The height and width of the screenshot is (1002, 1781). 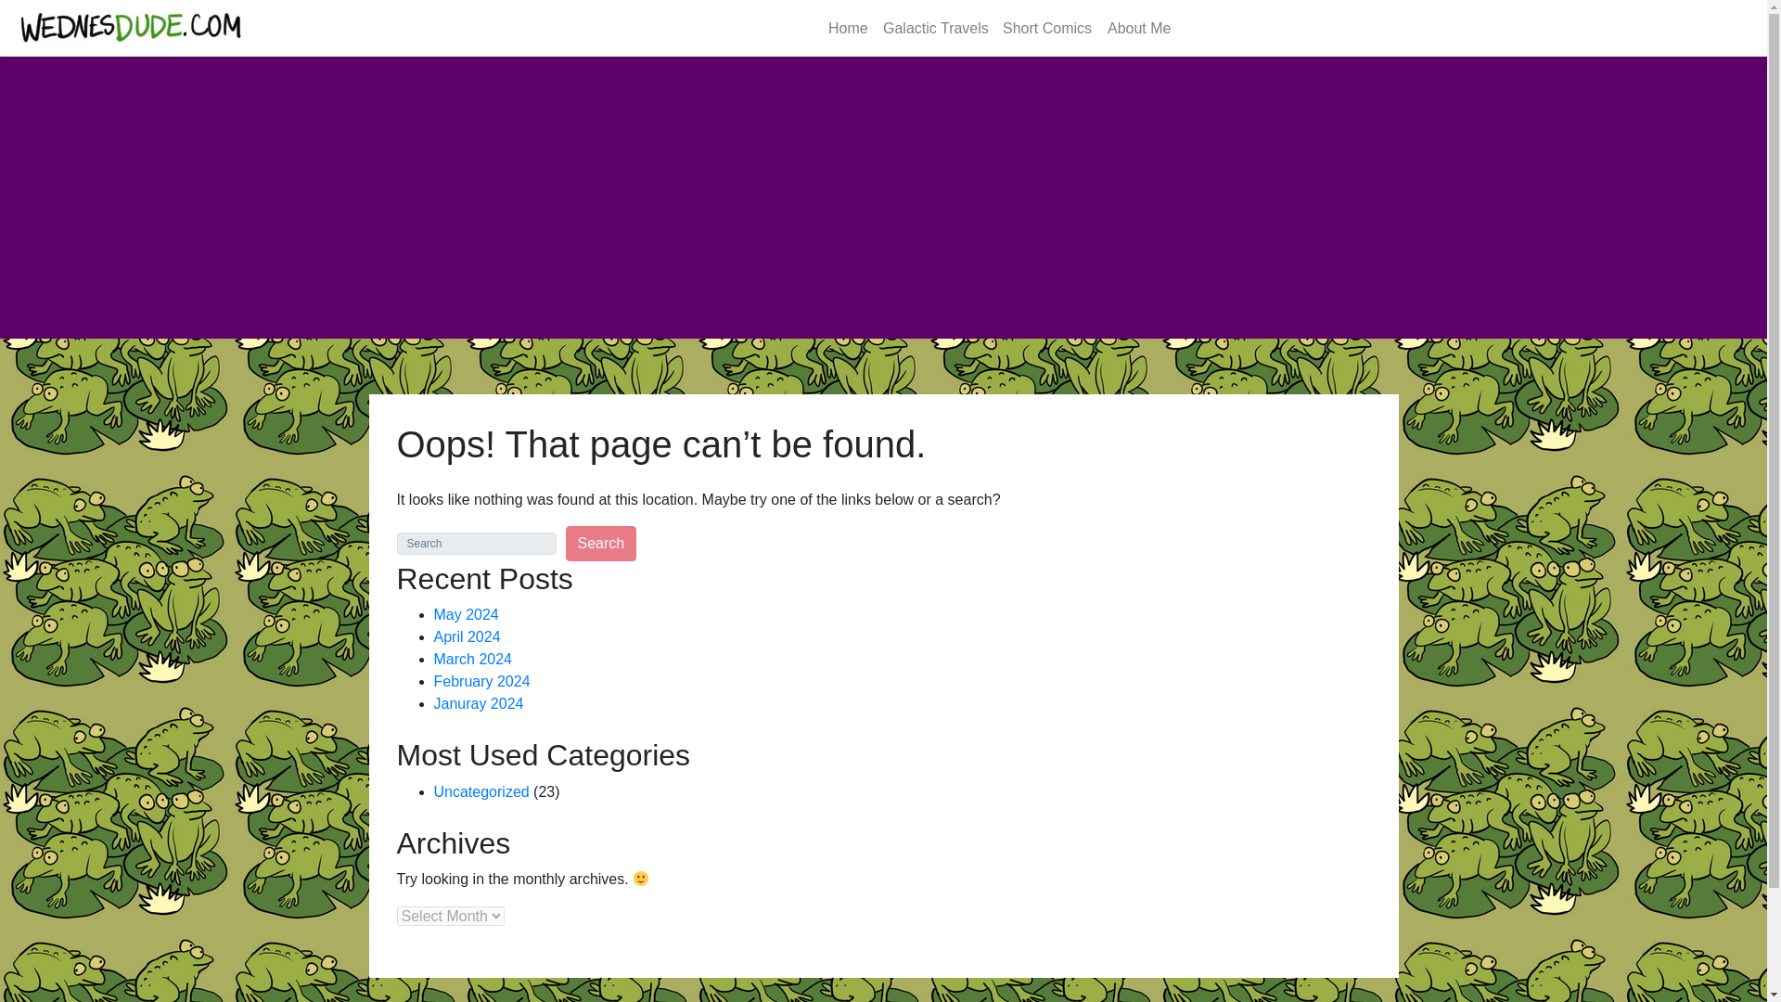 What do you see at coordinates (935, 27) in the screenshot?
I see `Galactic Travels` at bounding box center [935, 27].